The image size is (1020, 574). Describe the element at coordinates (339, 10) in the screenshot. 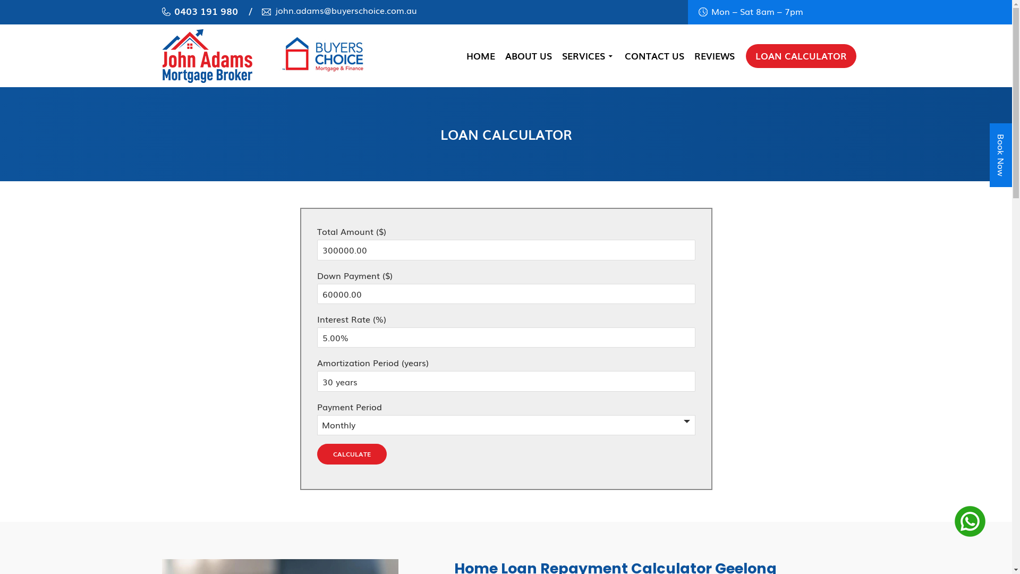

I see `john.adams@buyerschoice.com.au` at that location.